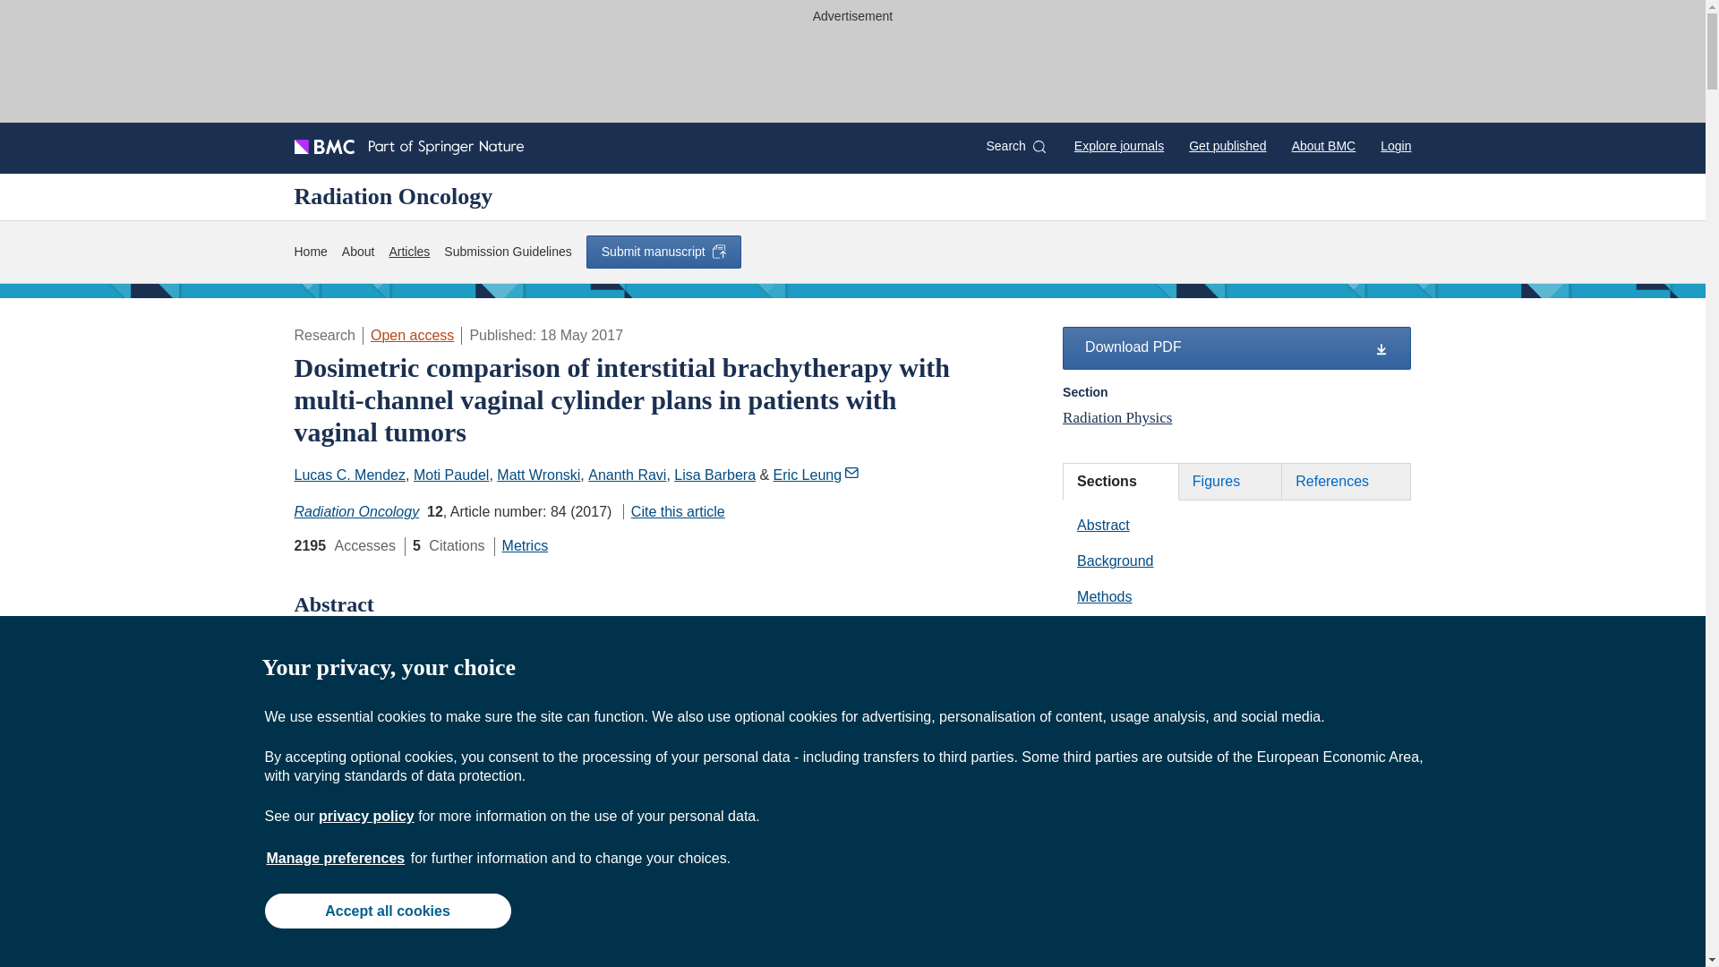 The width and height of the screenshot is (1719, 967). What do you see at coordinates (627, 475) in the screenshot?
I see `Ananth Ravi` at bounding box center [627, 475].